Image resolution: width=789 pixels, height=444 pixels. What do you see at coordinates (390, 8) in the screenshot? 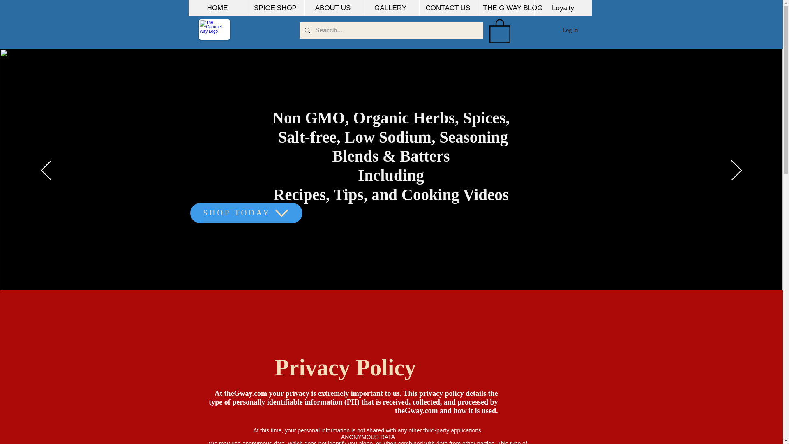
I see `GALLERY` at bounding box center [390, 8].